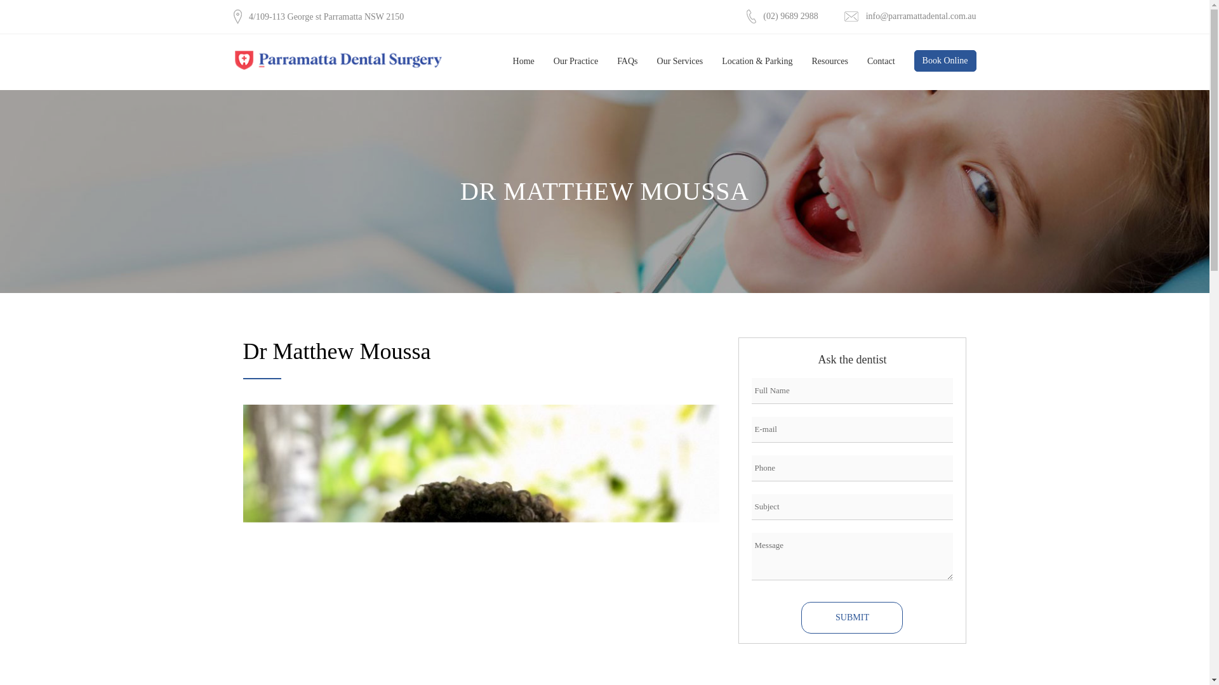 This screenshot has height=685, width=1219. I want to click on Resources, so click(830, 62).